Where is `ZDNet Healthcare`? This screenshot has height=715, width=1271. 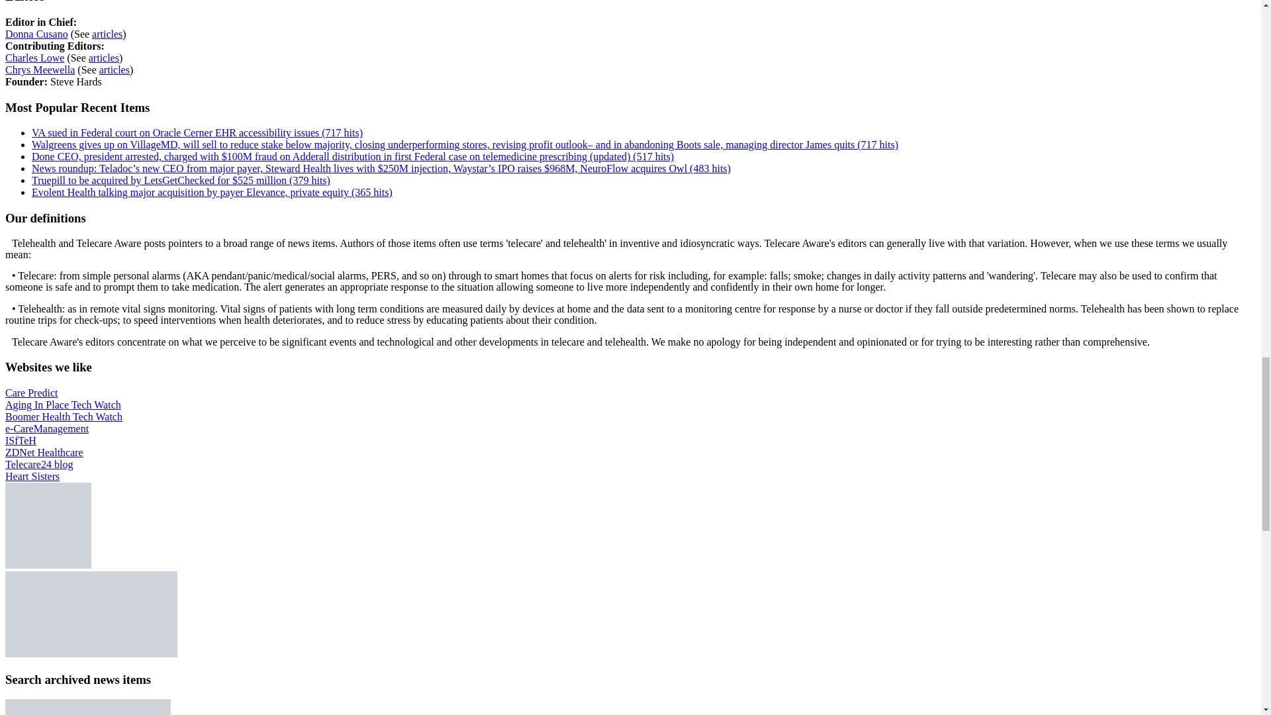
ZDNet Healthcare is located at coordinates (44, 453).